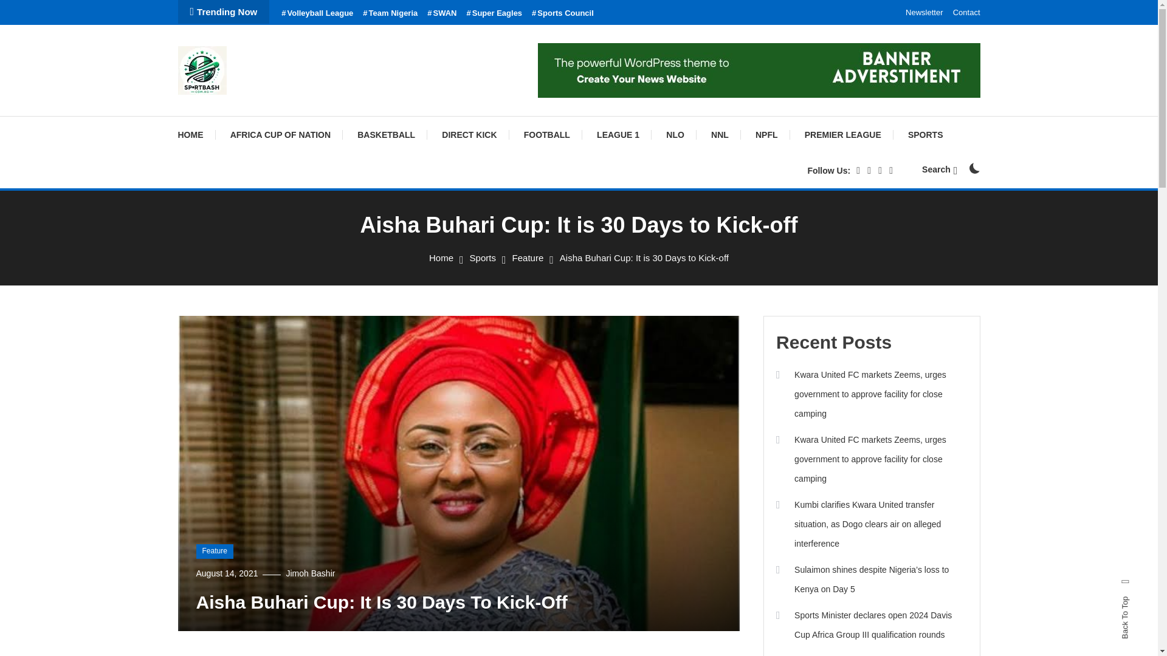 The image size is (1167, 656). What do you see at coordinates (966, 12) in the screenshot?
I see `Contact` at bounding box center [966, 12].